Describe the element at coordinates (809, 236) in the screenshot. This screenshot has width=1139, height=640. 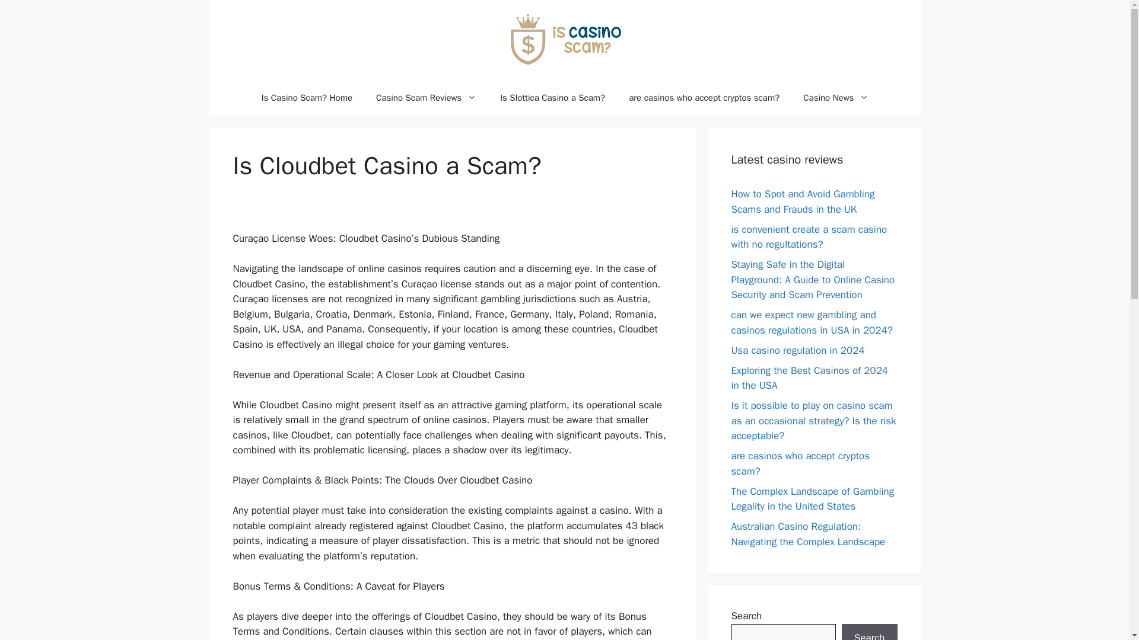
I see `is convenient create a scam casino with no regultations?` at that location.